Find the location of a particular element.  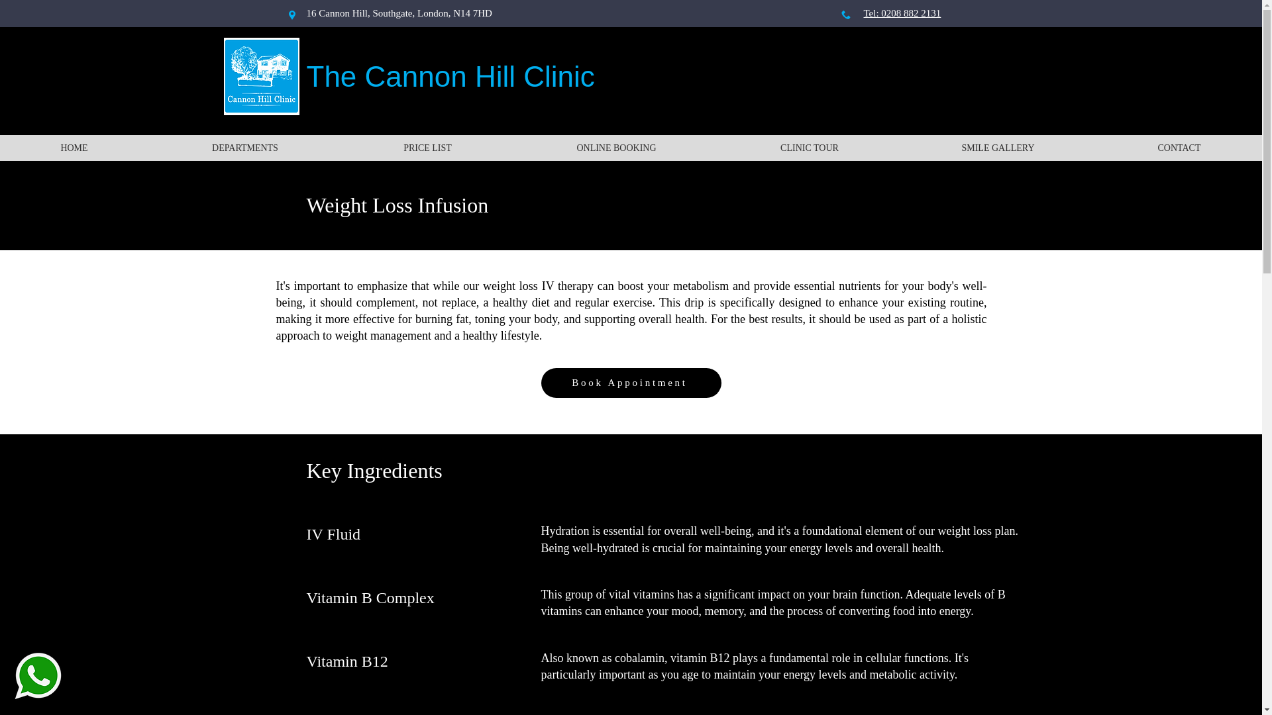

SMILE GALLERY is located at coordinates (998, 148).